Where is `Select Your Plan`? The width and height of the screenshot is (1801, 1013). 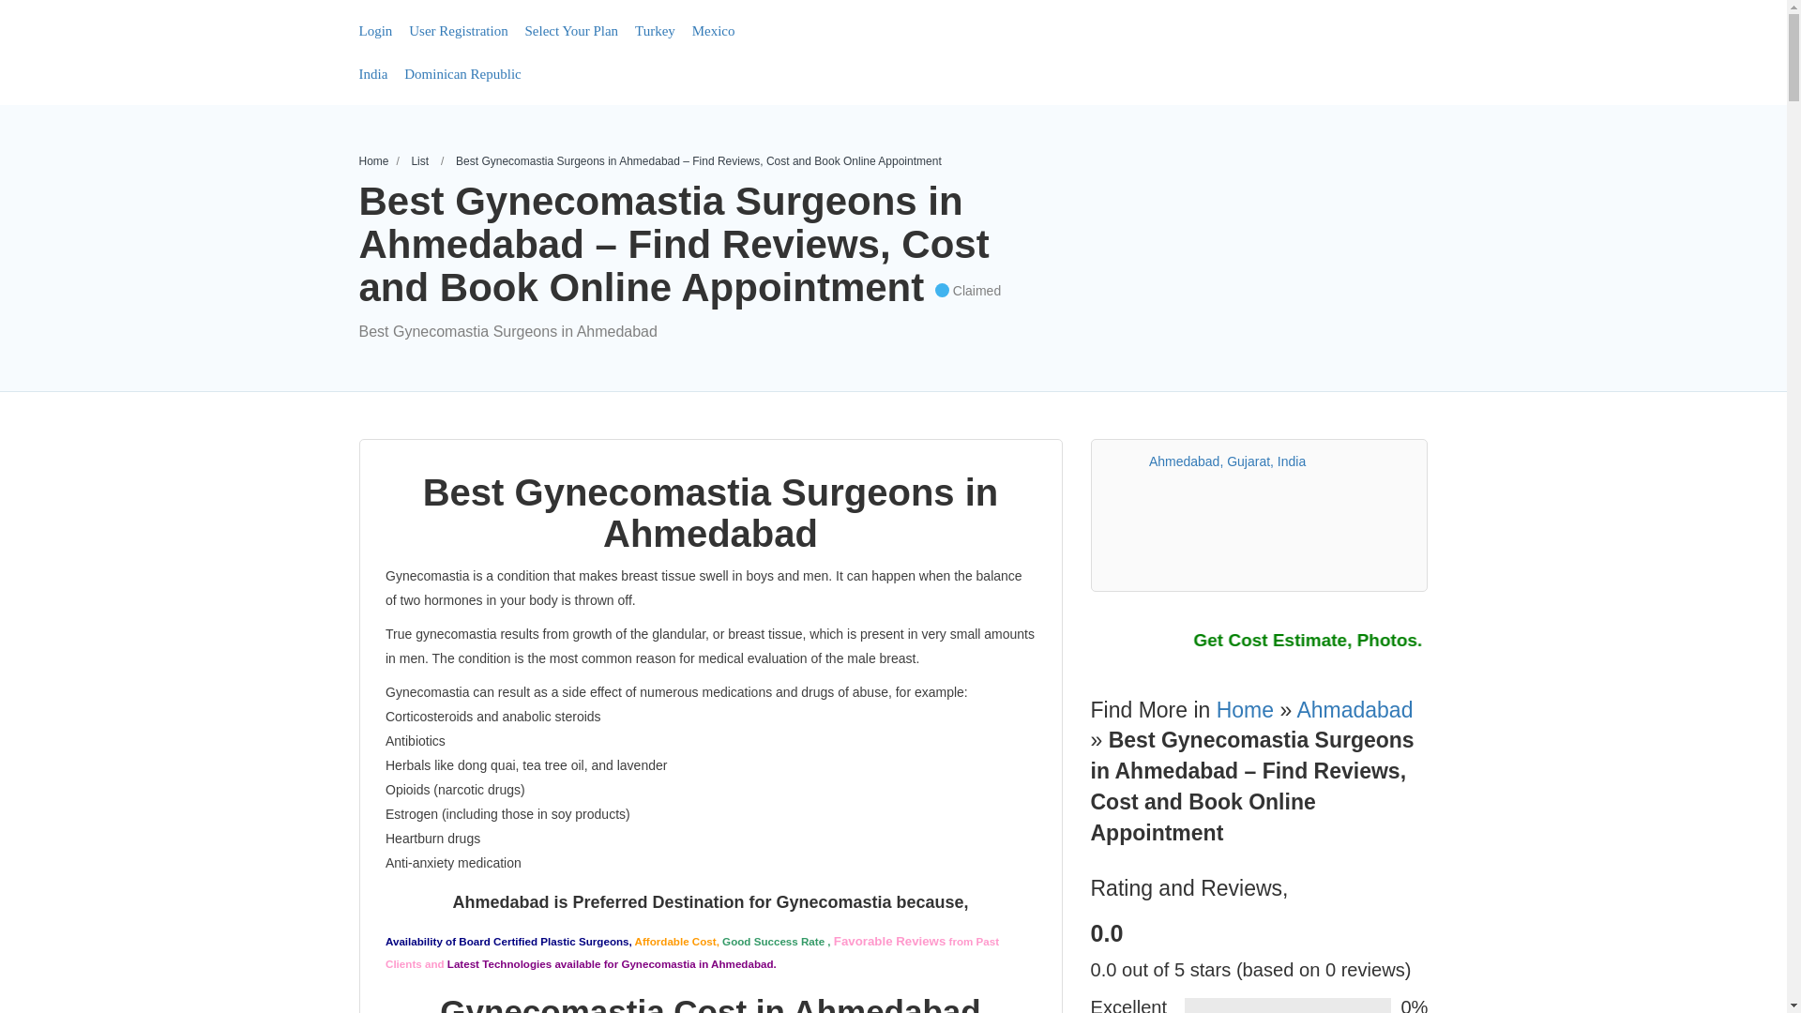
Select Your Plan is located at coordinates (572, 30).